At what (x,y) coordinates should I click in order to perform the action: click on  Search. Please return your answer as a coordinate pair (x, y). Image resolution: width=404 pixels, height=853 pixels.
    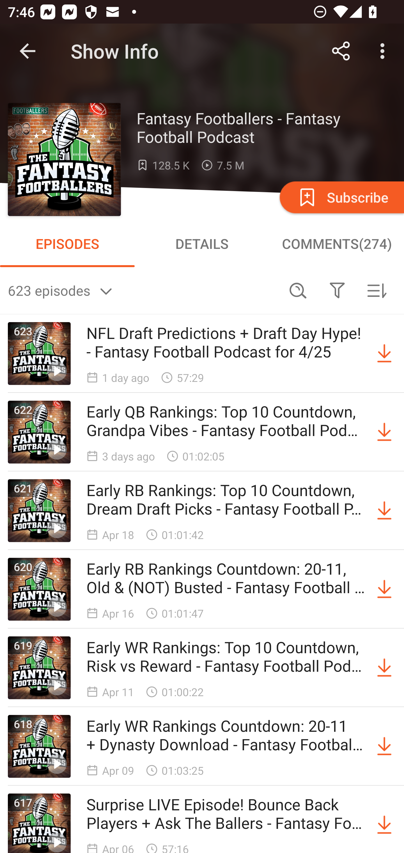
    Looking at the image, I should click on (298, 290).